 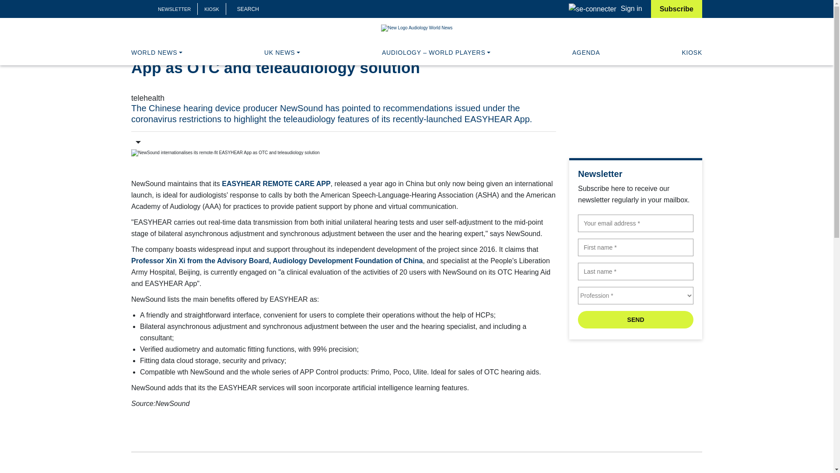 I want to click on Send, so click(x=635, y=319).